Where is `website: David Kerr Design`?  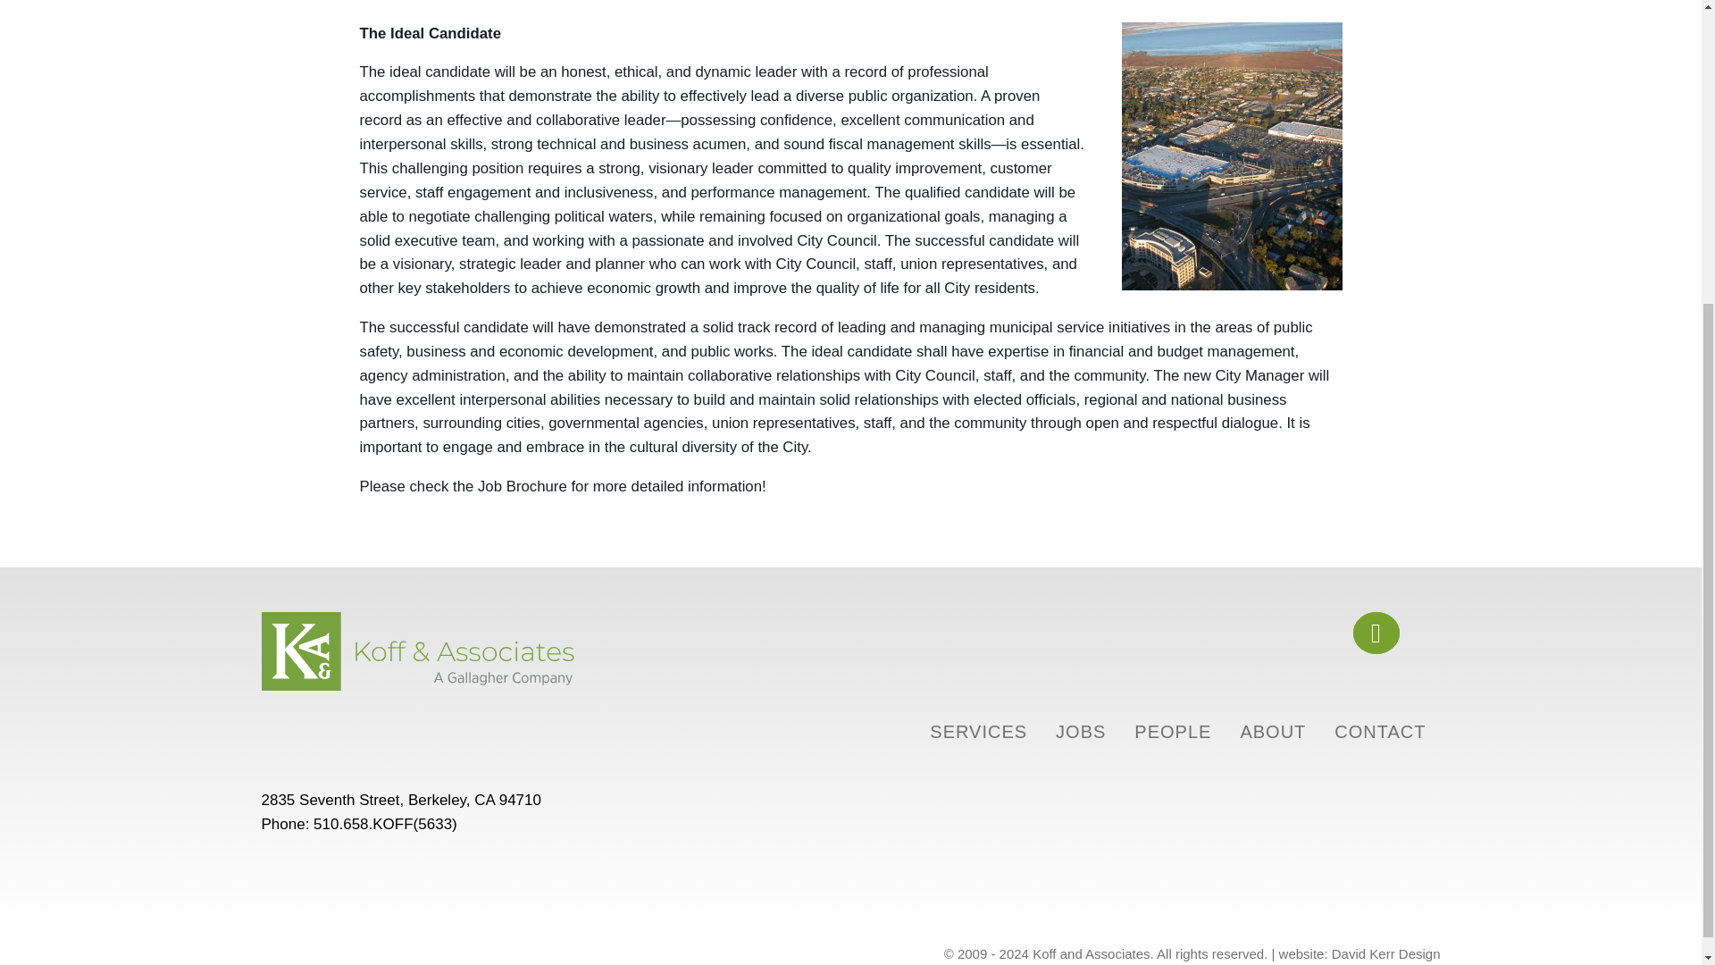
website: David Kerr Design is located at coordinates (1359, 953).